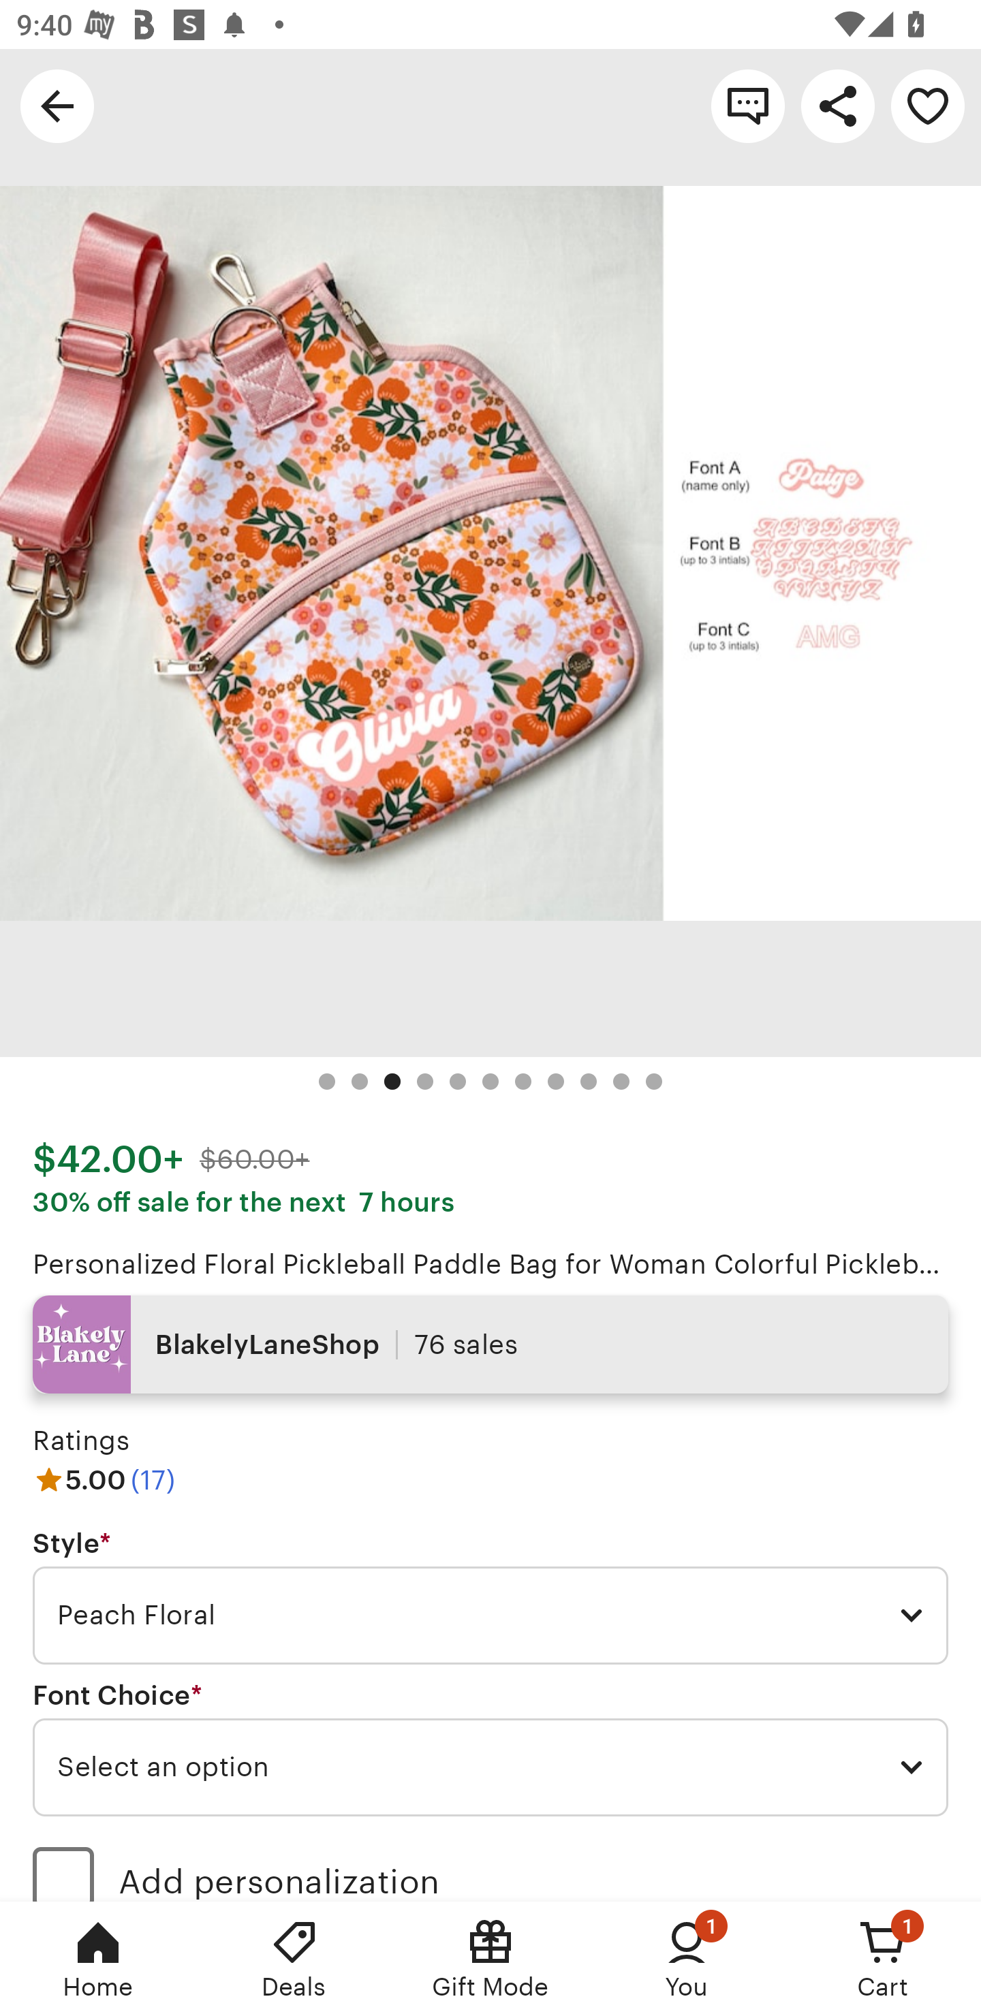 The width and height of the screenshot is (981, 2016). Describe the element at coordinates (294, 1959) in the screenshot. I see `Deals` at that location.